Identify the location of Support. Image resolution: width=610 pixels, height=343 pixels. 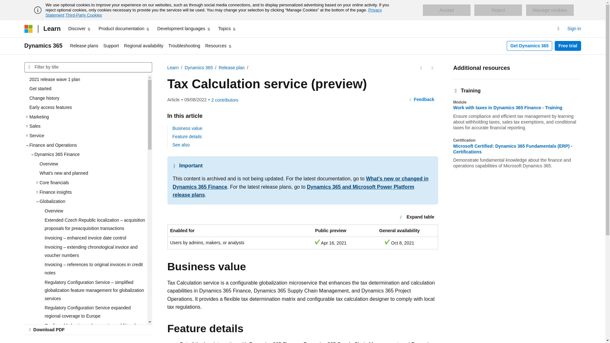
(111, 46).